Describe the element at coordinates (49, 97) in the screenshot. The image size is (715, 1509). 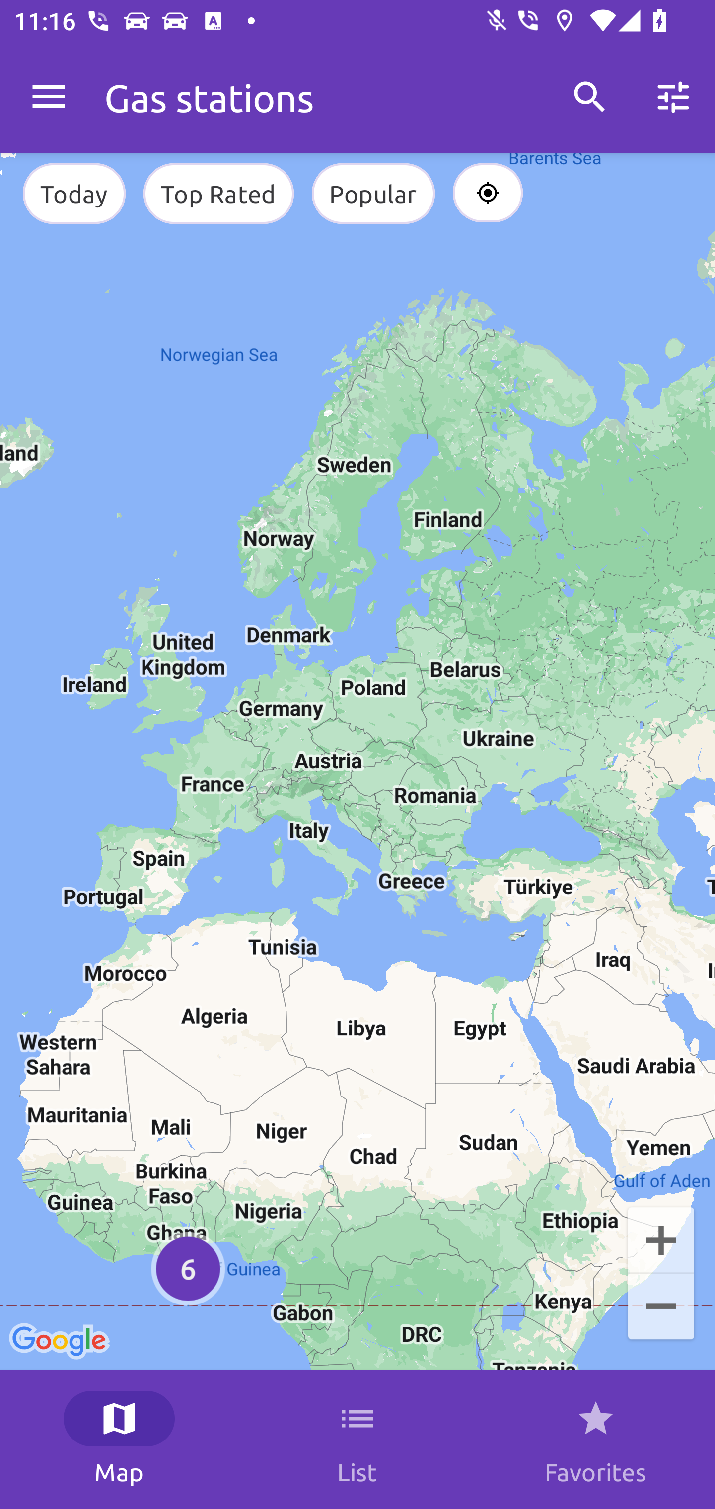
I see `Fuelio` at that location.